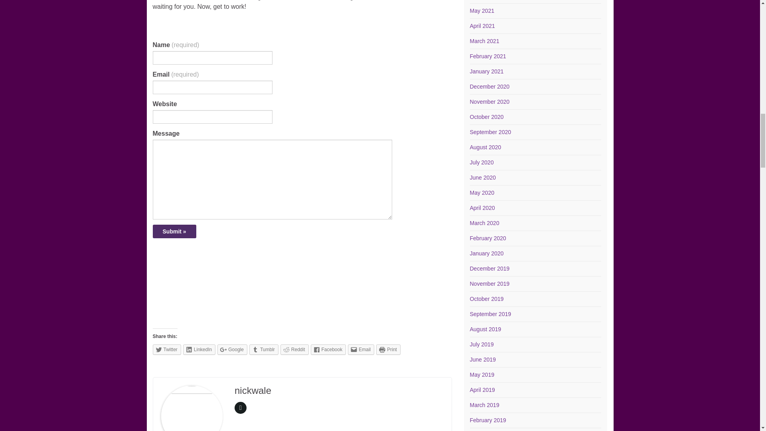  I want to click on LinkedIn, so click(199, 349).